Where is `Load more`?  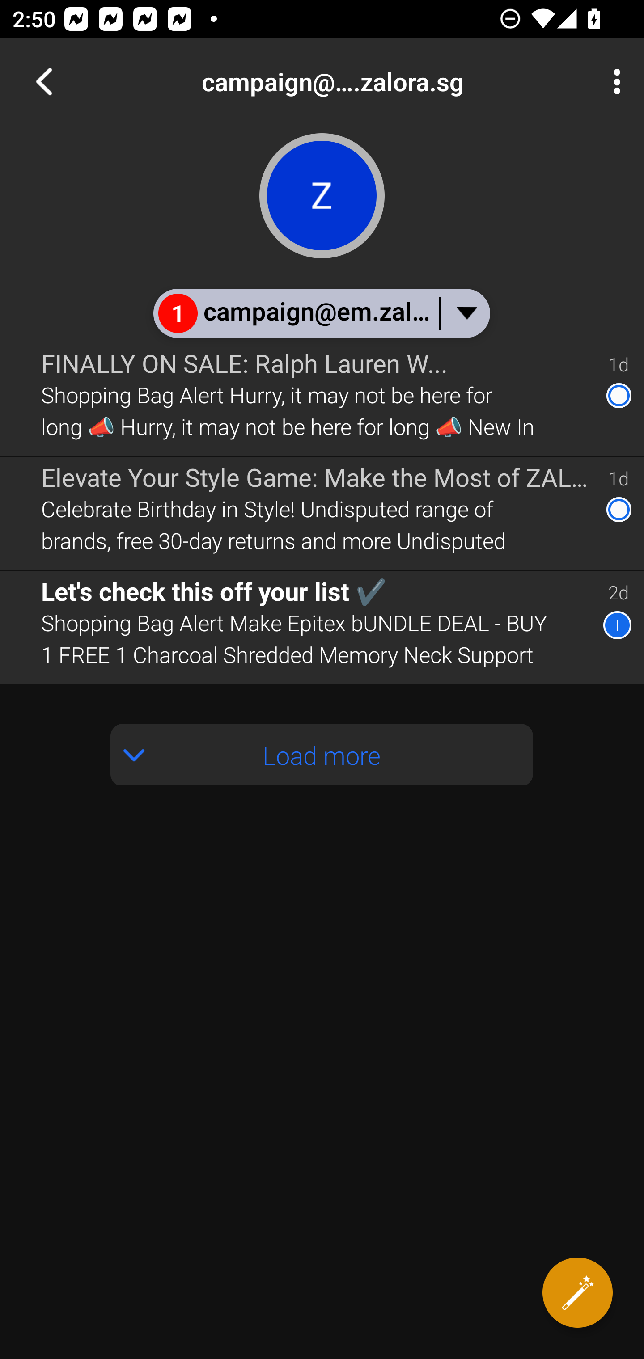 Load more is located at coordinates (322, 755).